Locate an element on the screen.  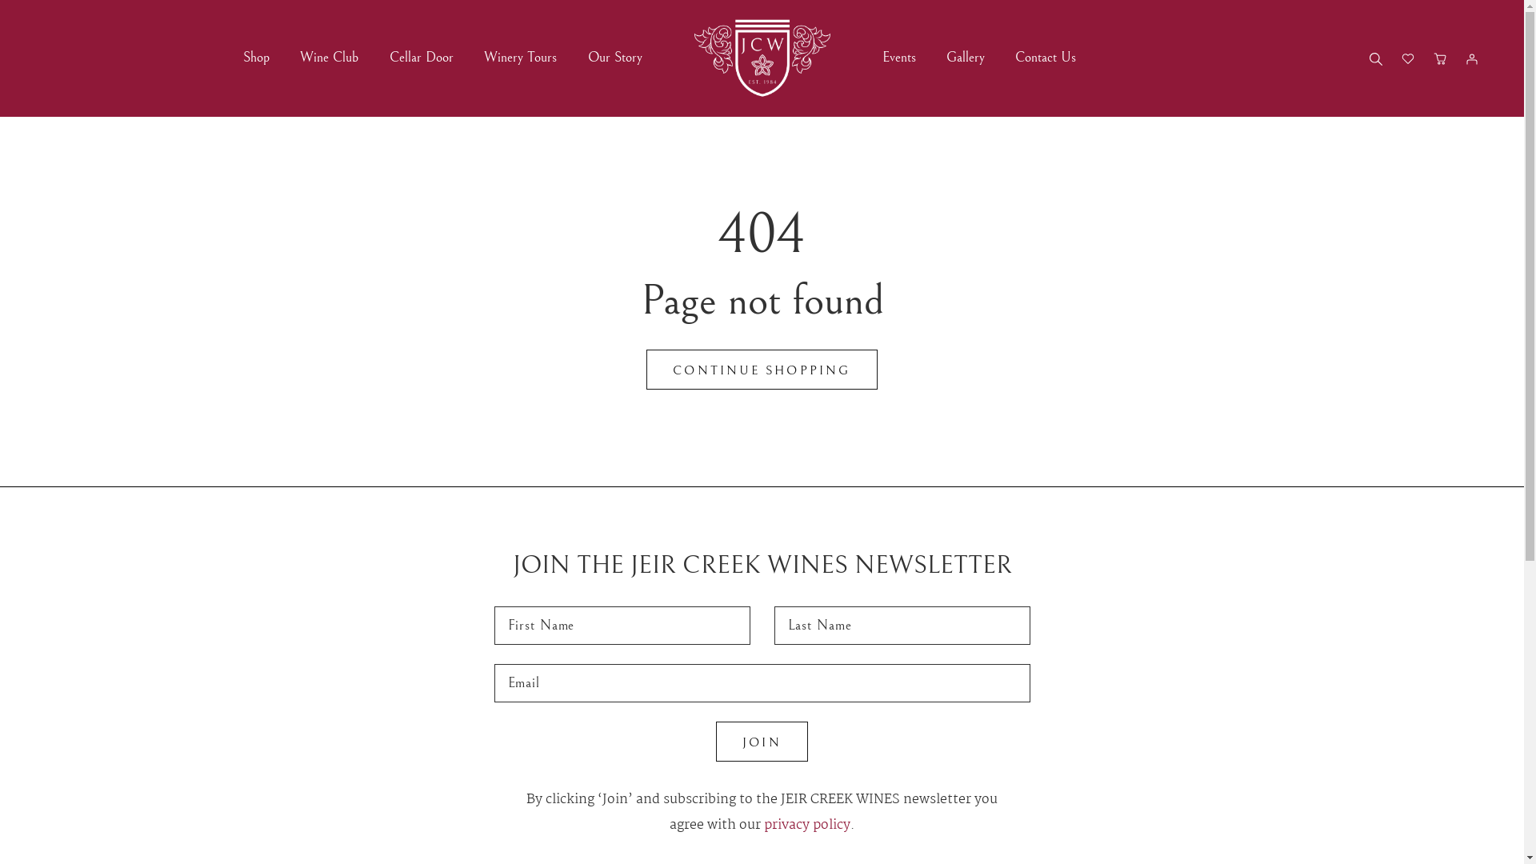
Shop is located at coordinates (256, 58).